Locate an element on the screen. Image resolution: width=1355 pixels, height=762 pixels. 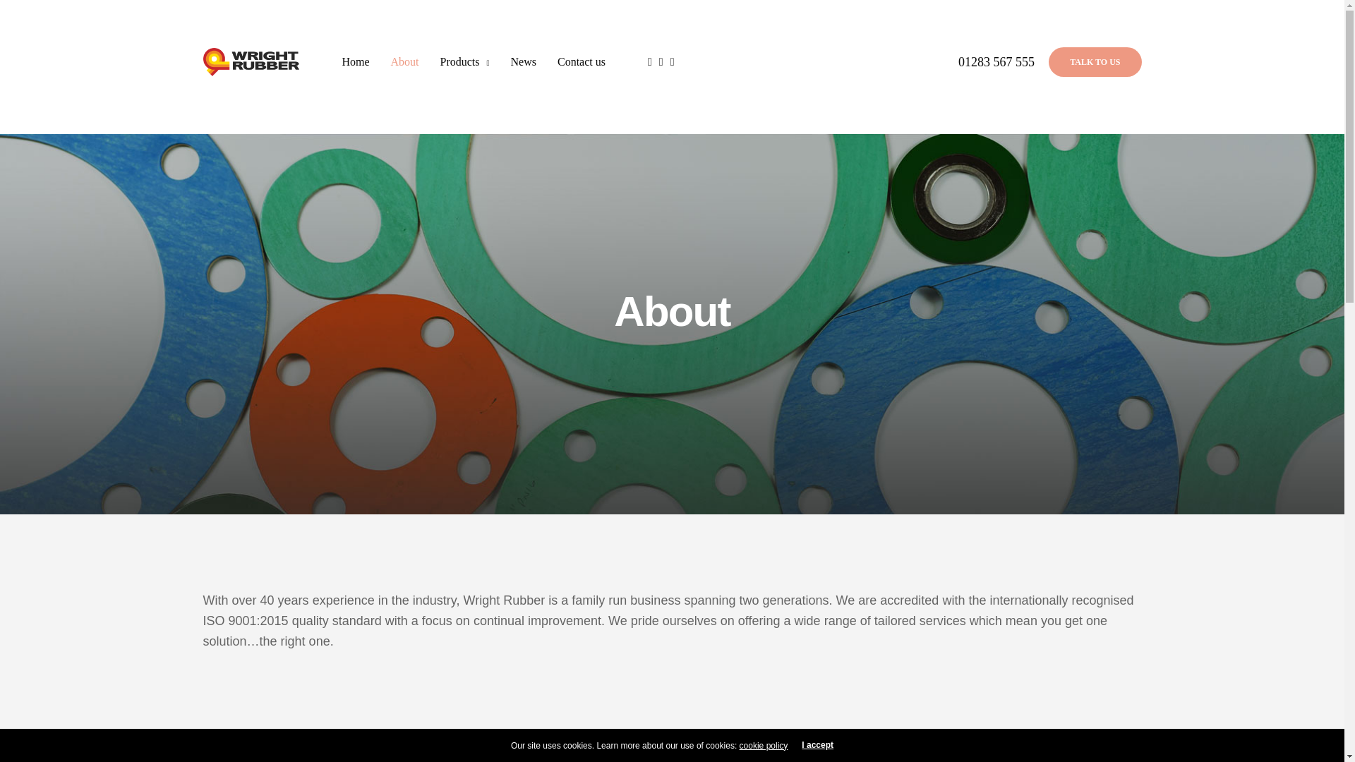
TALK TO US is located at coordinates (1095, 62).